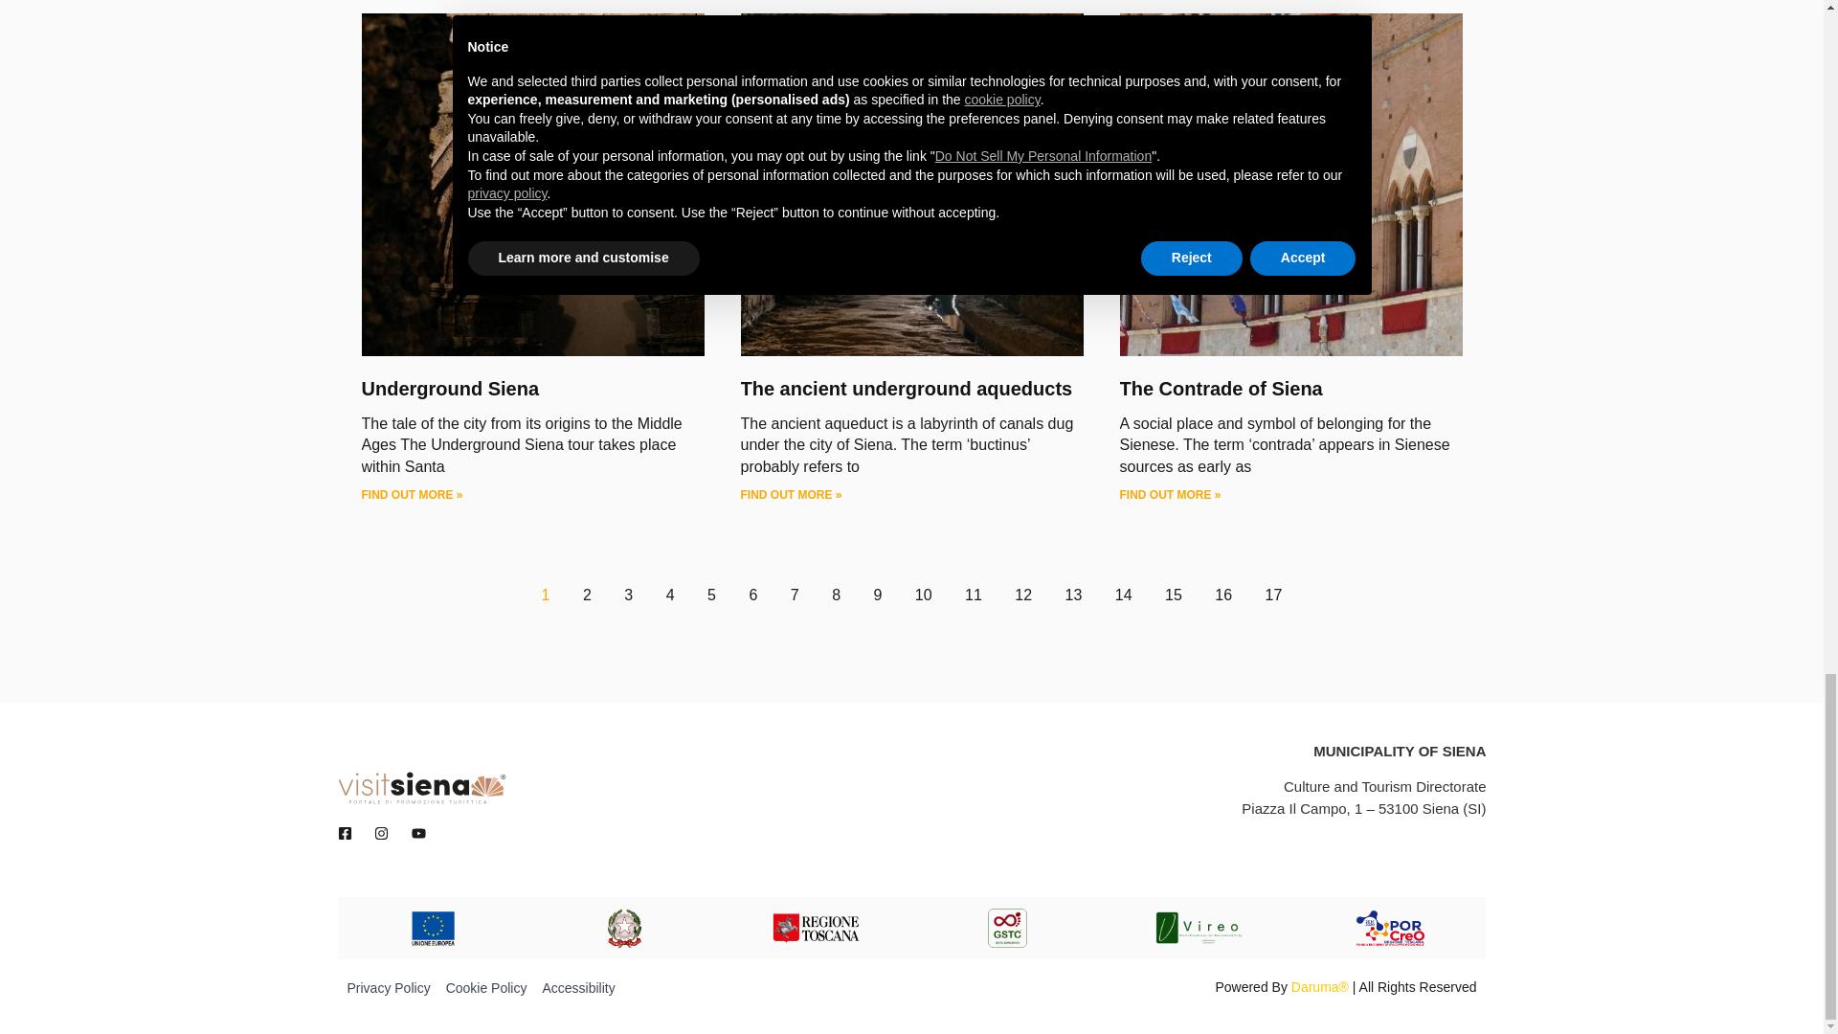 This screenshot has width=1838, height=1034. Describe the element at coordinates (1222, 389) in the screenshot. I see `The Contrade of Siena` at that location.